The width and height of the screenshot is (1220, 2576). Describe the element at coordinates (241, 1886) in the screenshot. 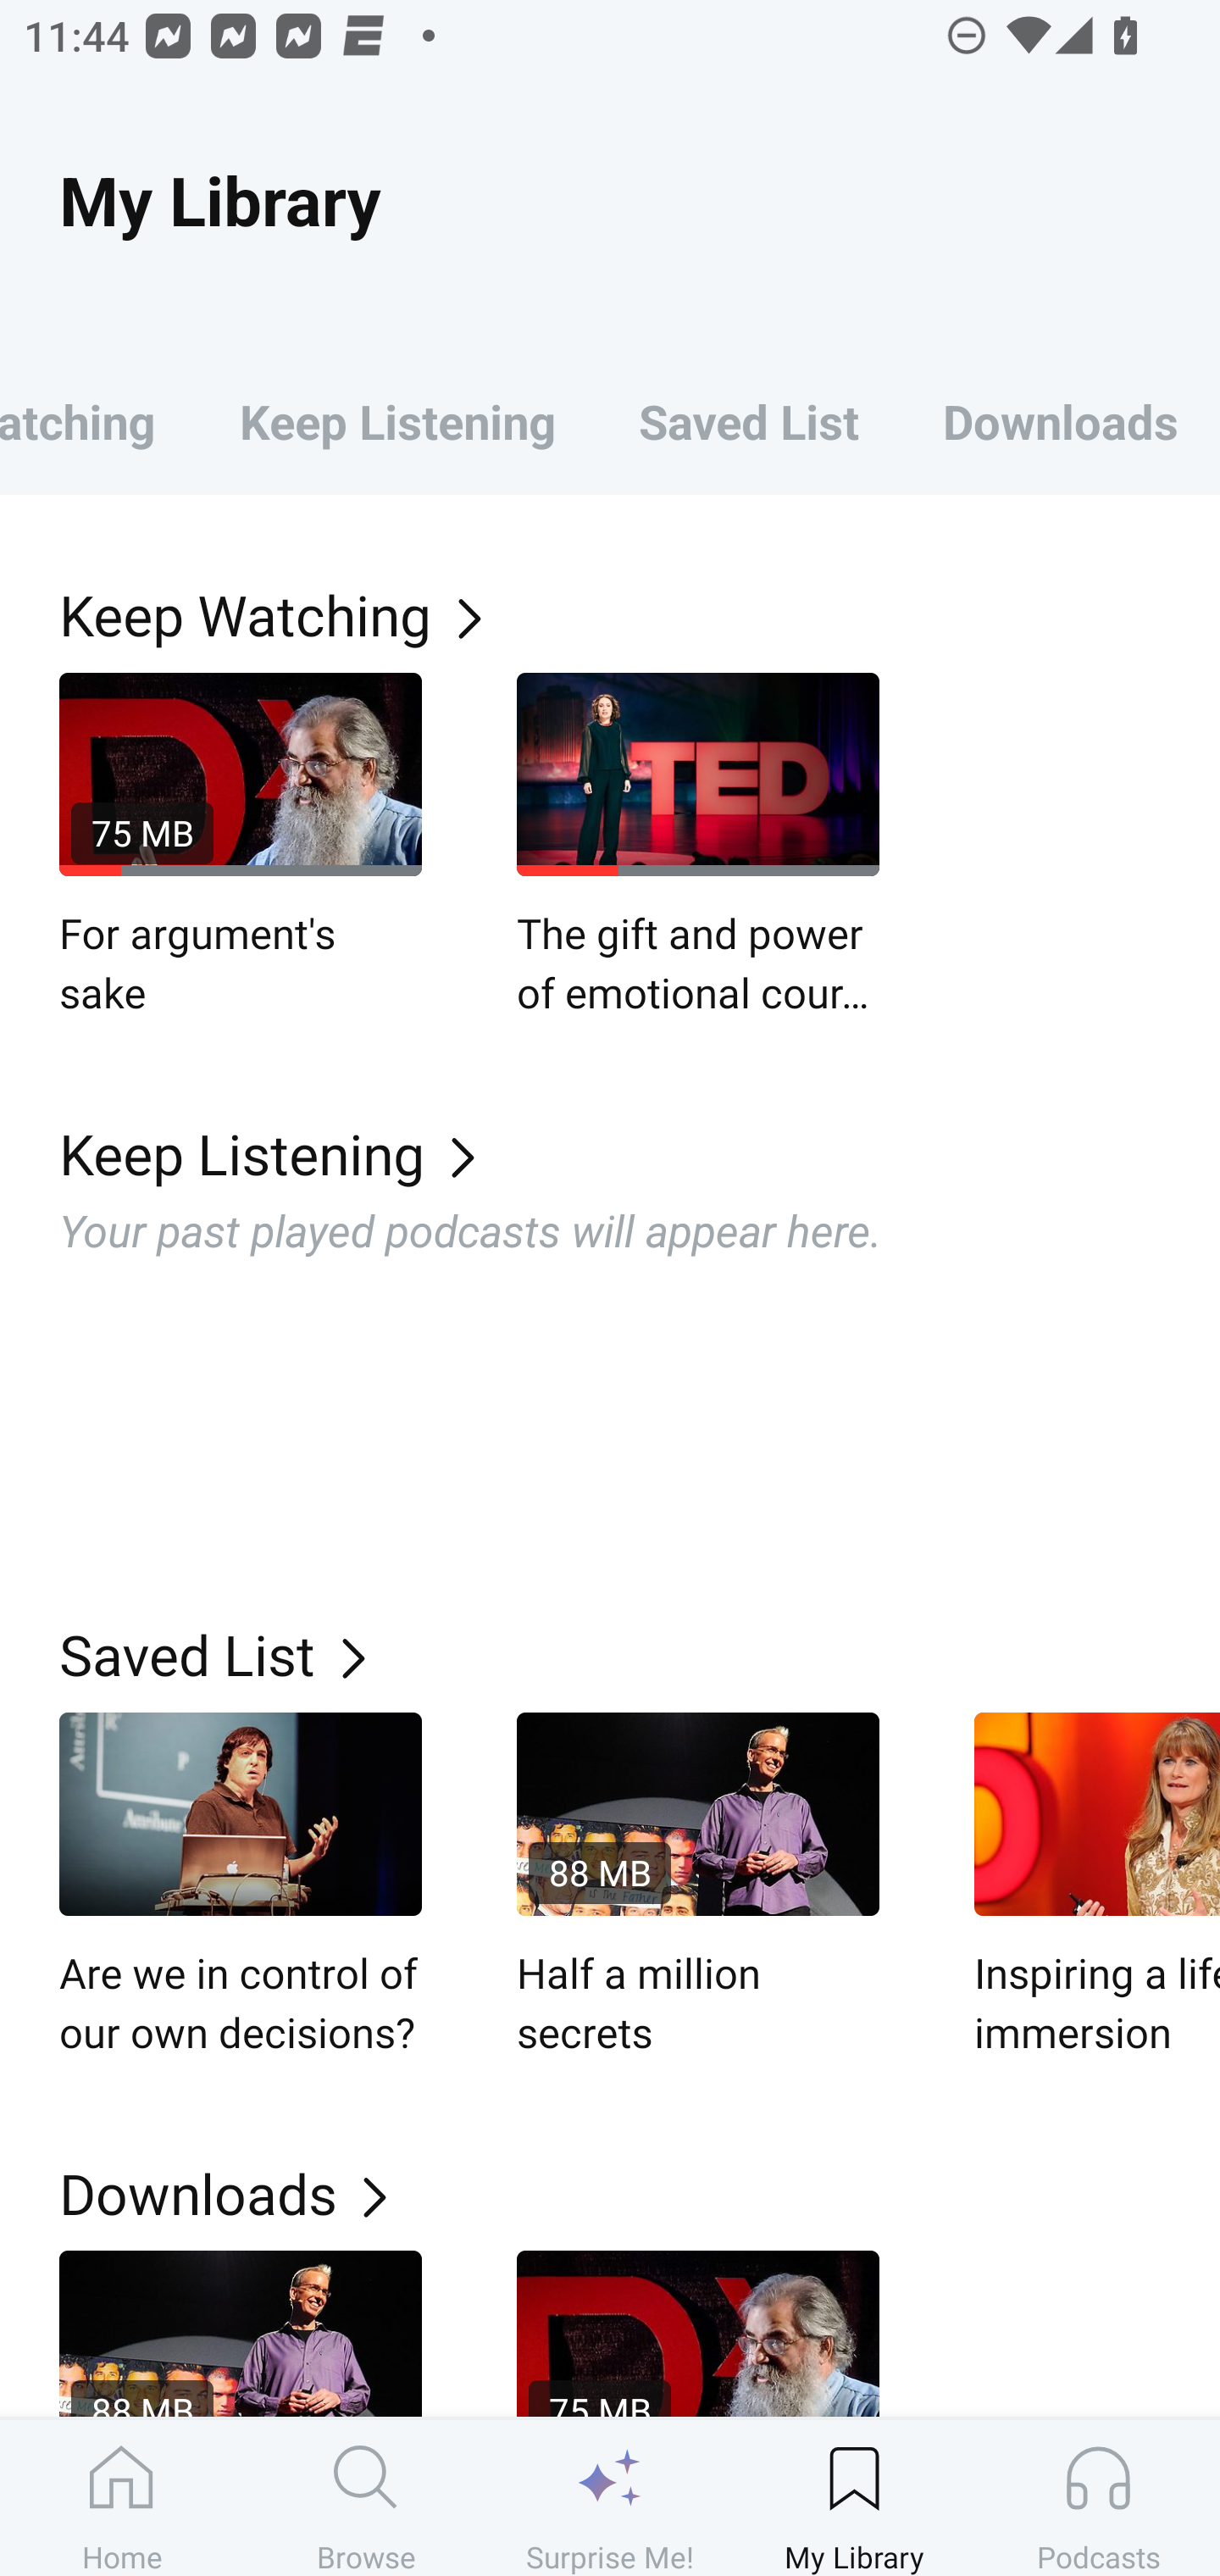

I see `Are we in control of our own decisions?` at that location.